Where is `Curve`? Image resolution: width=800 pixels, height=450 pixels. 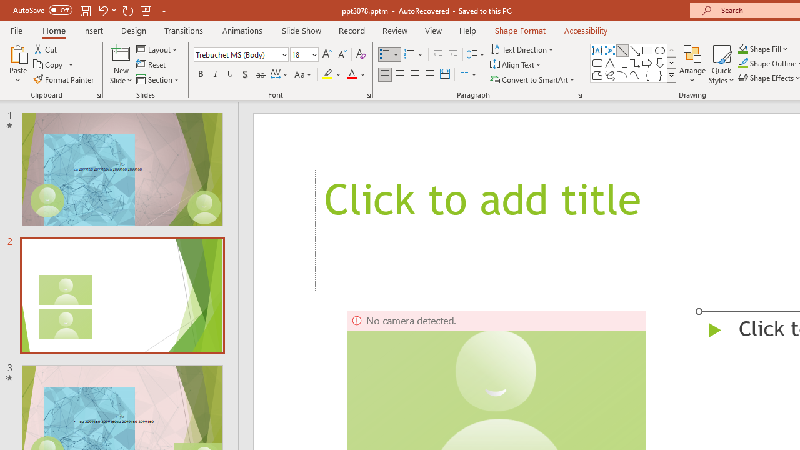
Curve is located at coordinates (635, 75).